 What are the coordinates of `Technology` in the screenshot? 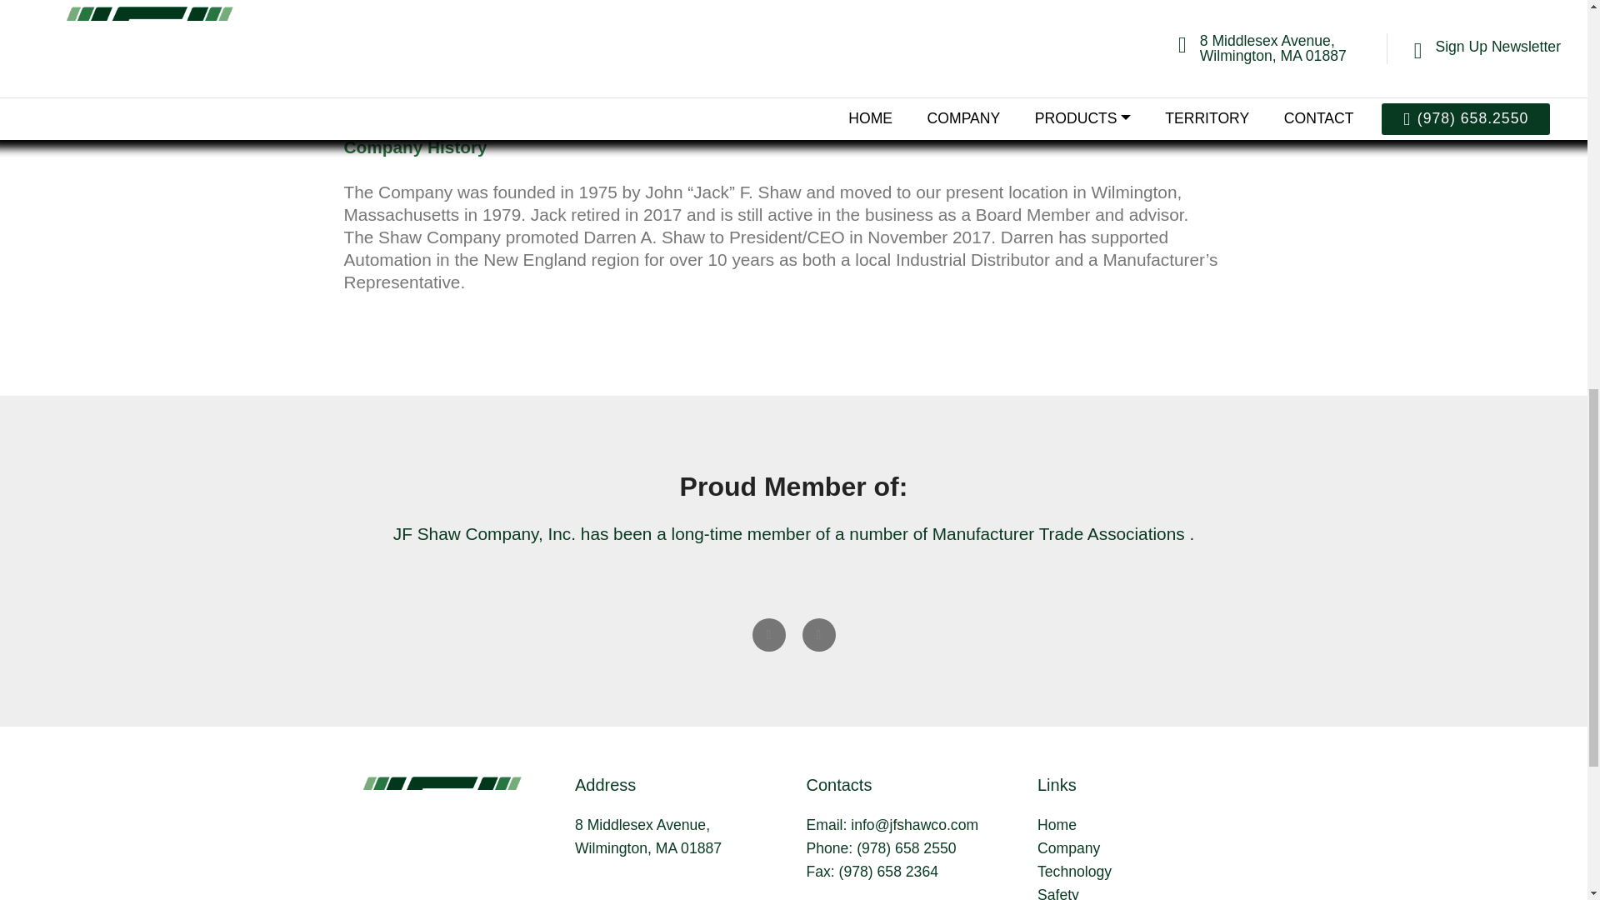 It's located at (1074, 872).